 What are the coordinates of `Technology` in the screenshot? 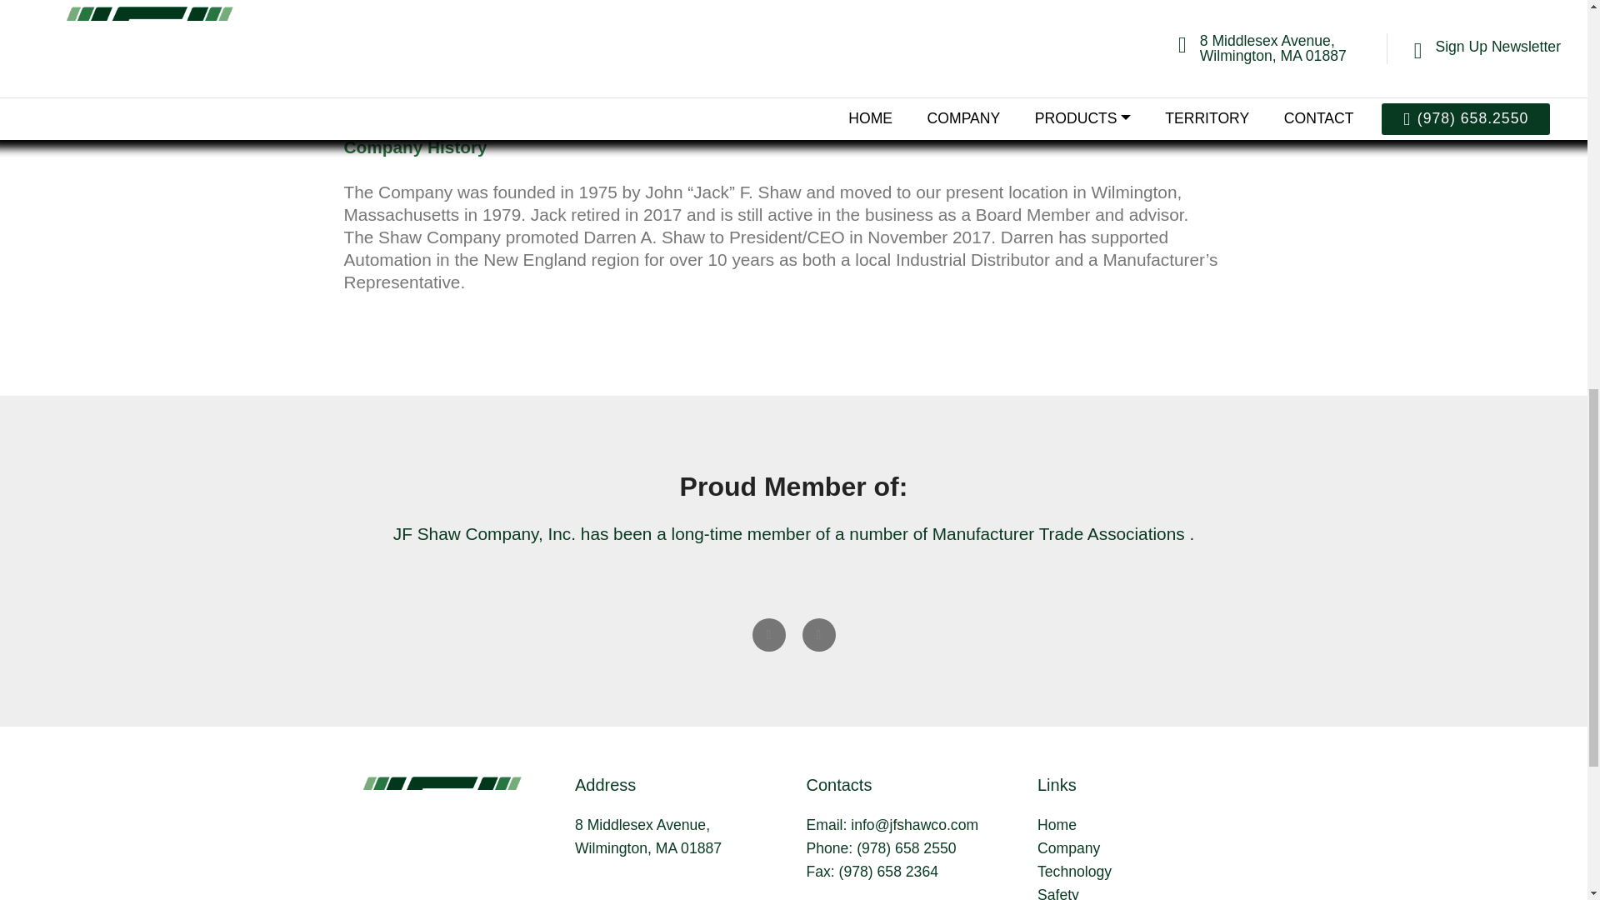 It's located at (1074, 872).